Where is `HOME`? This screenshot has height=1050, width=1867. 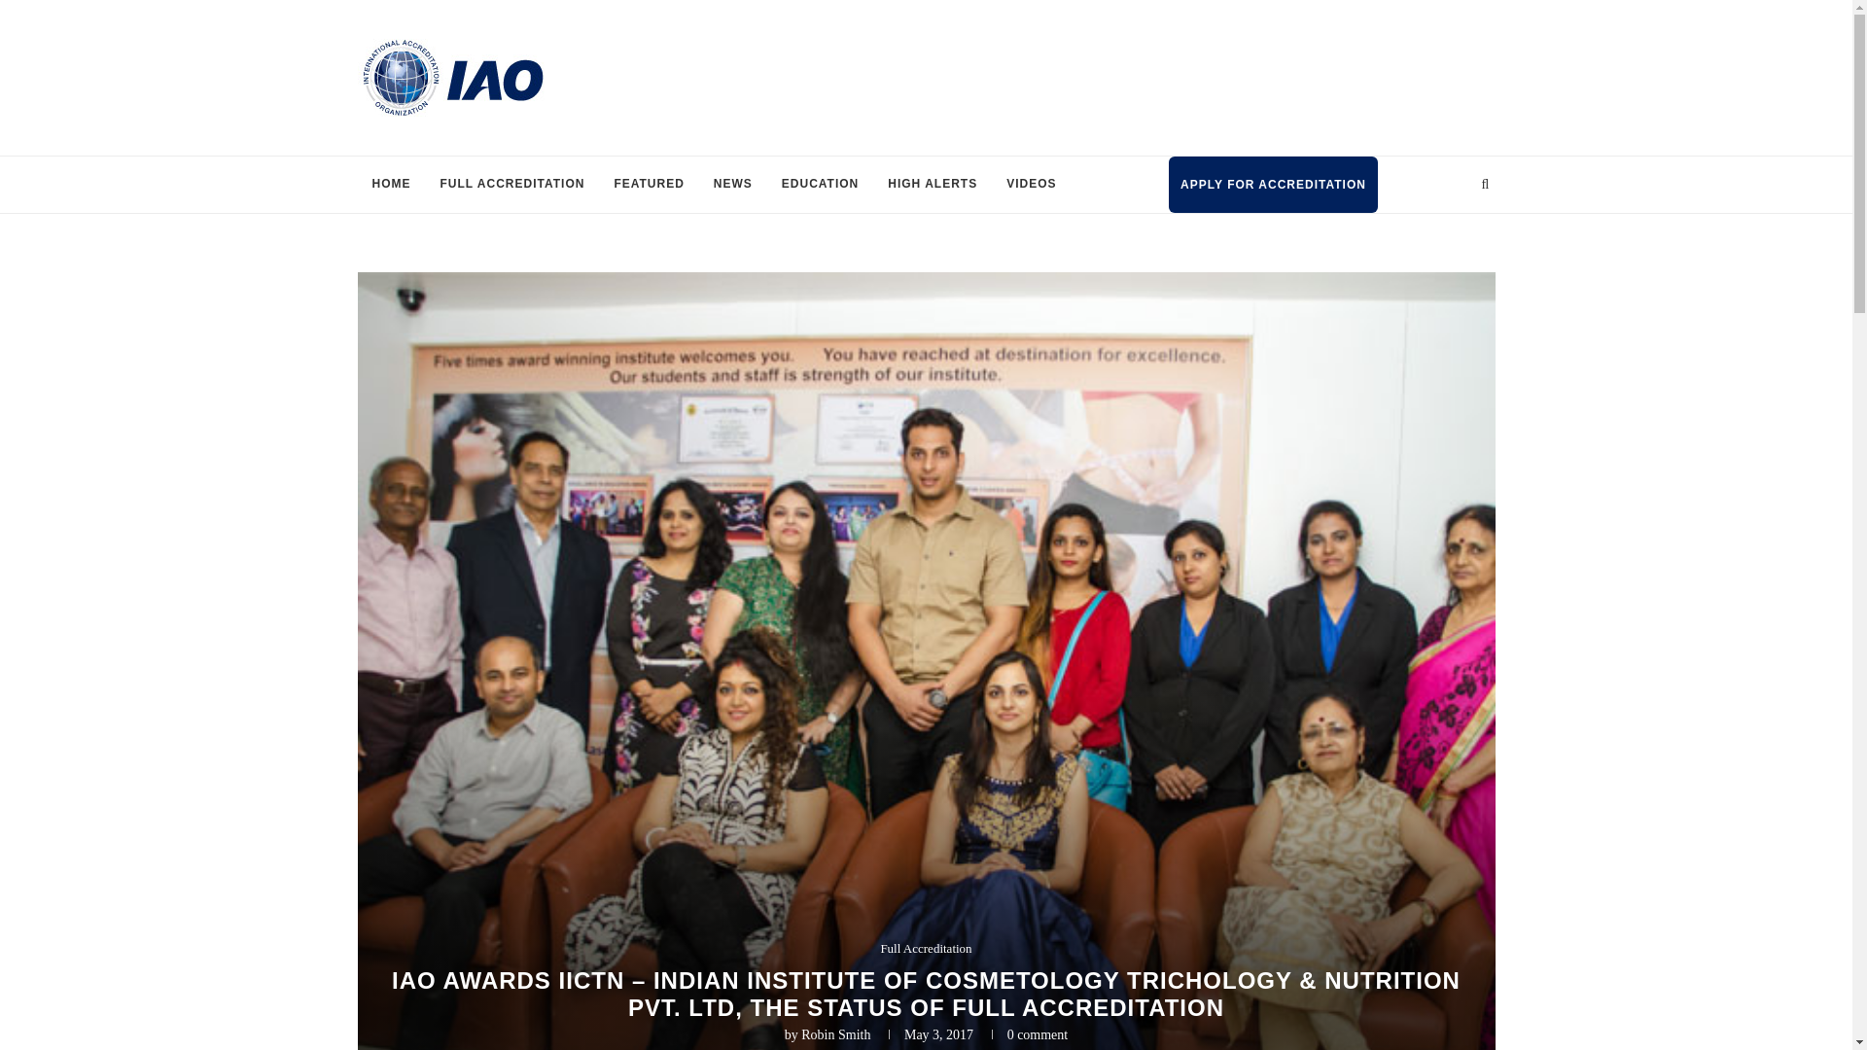 HOME is located at coordinates (391, 185).